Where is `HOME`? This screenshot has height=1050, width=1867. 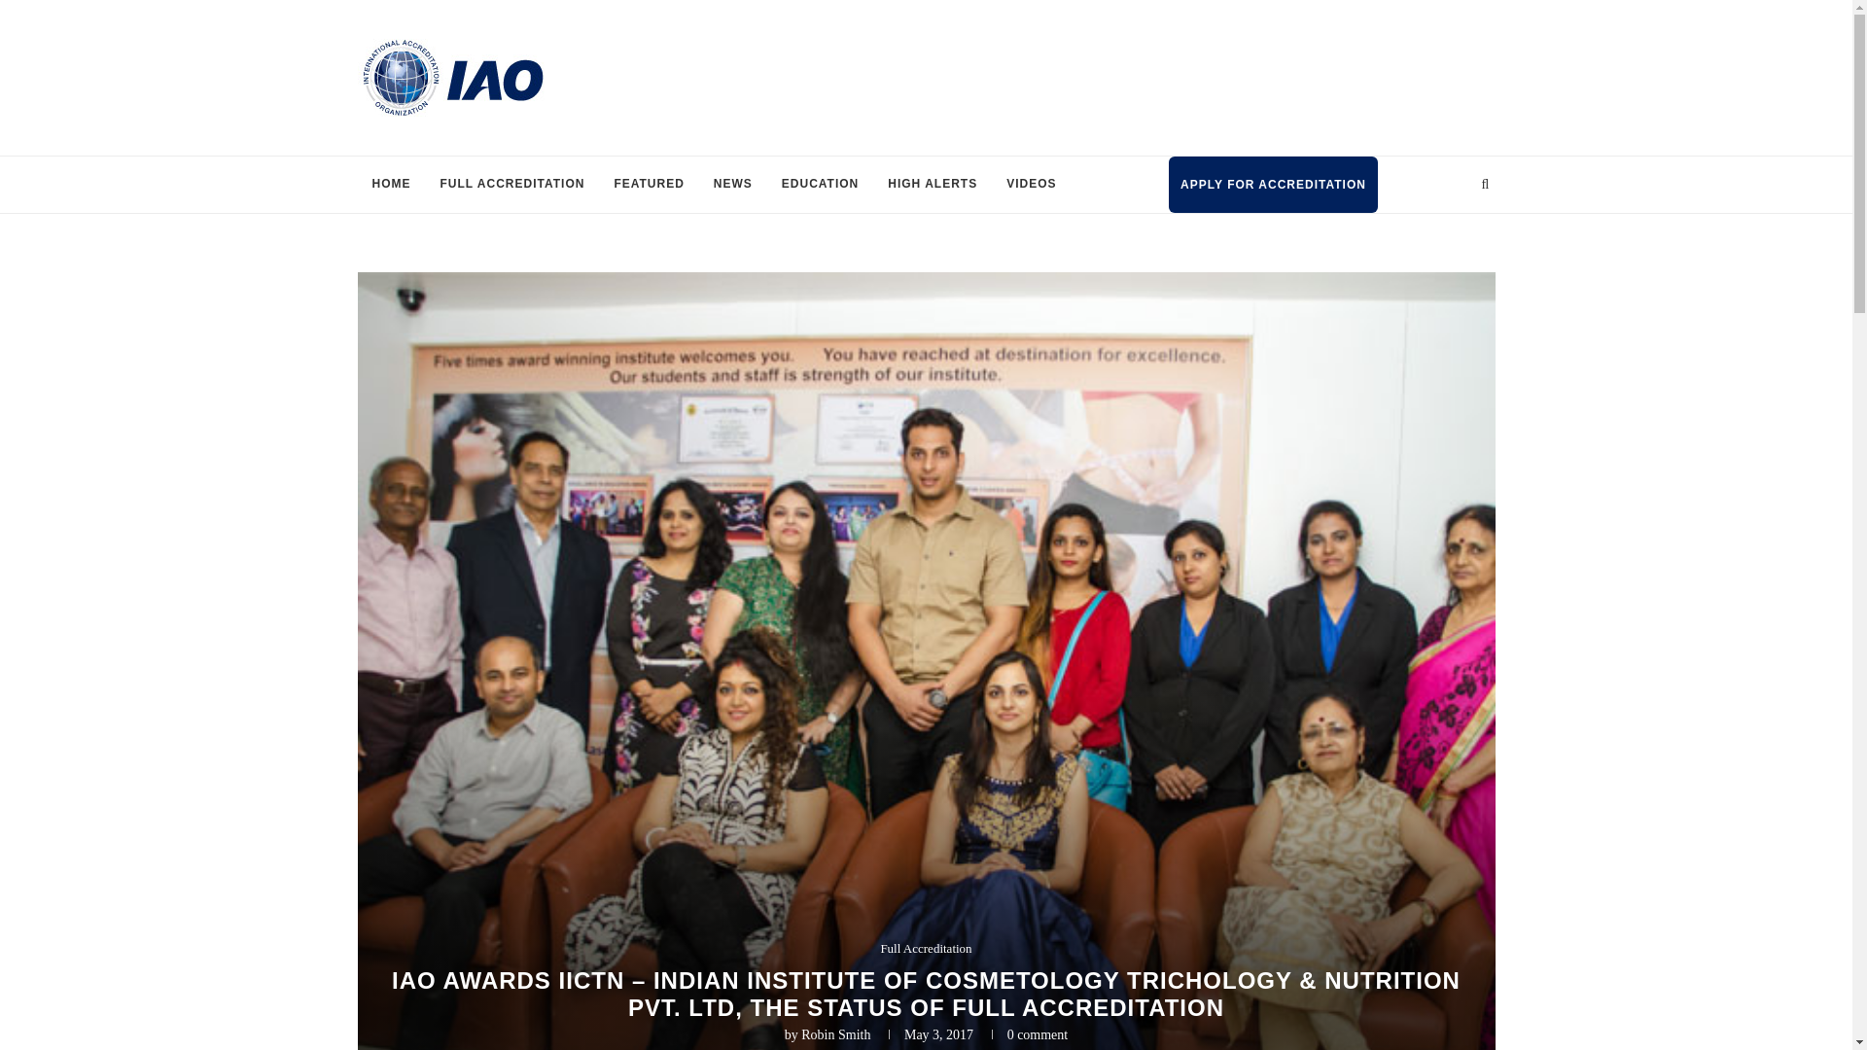 HOME is located at coordinates (391, 185).